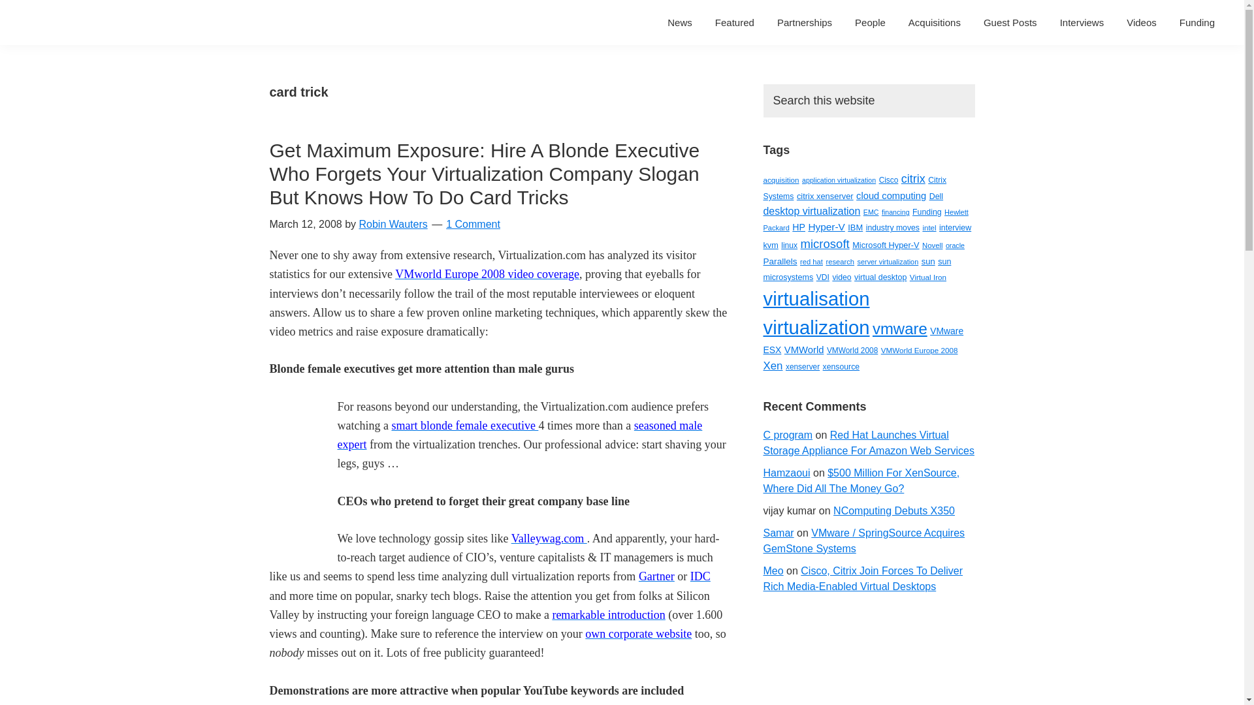 This screenshot has width=1254, height=705. I want to click on Gartner, so click(656, 576).